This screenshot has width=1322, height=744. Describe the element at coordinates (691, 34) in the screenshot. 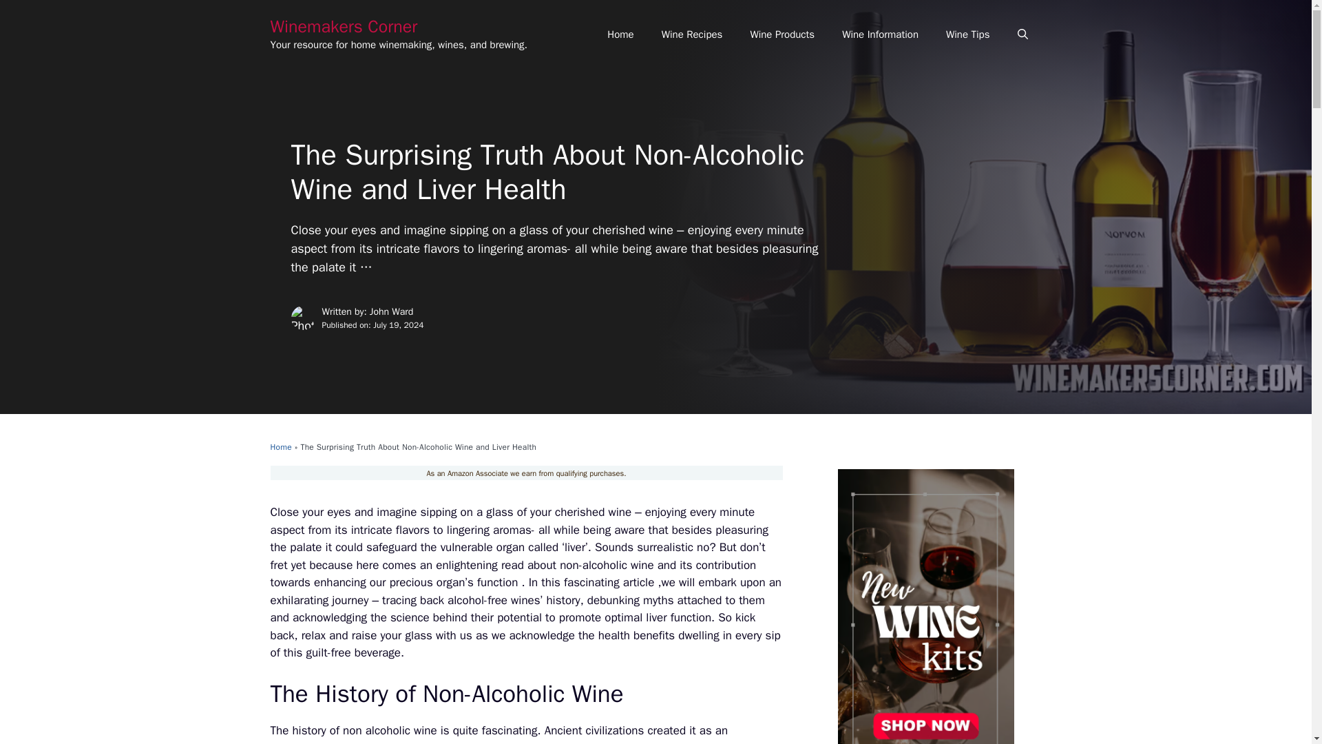

I see `Wine Recipes` at that location.